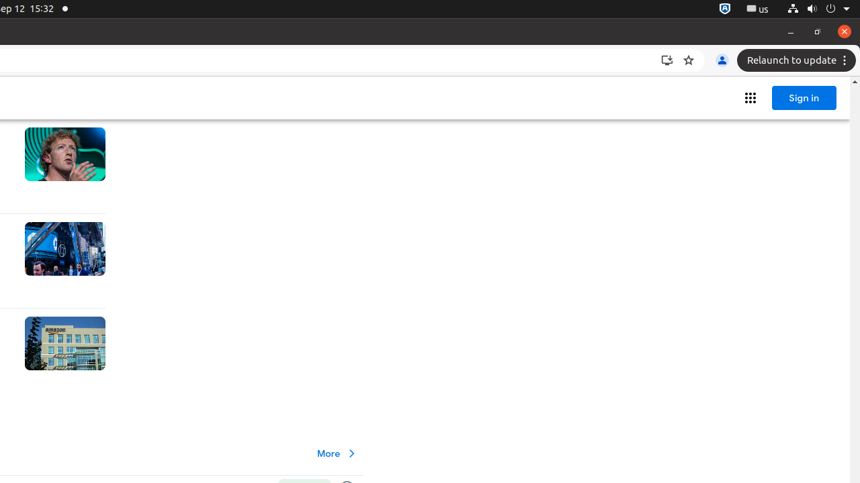 This screenshot has width=860, height=483. Describe the element at coordinates (804, 98) in the screenshot. I see `Sign in` at that location.